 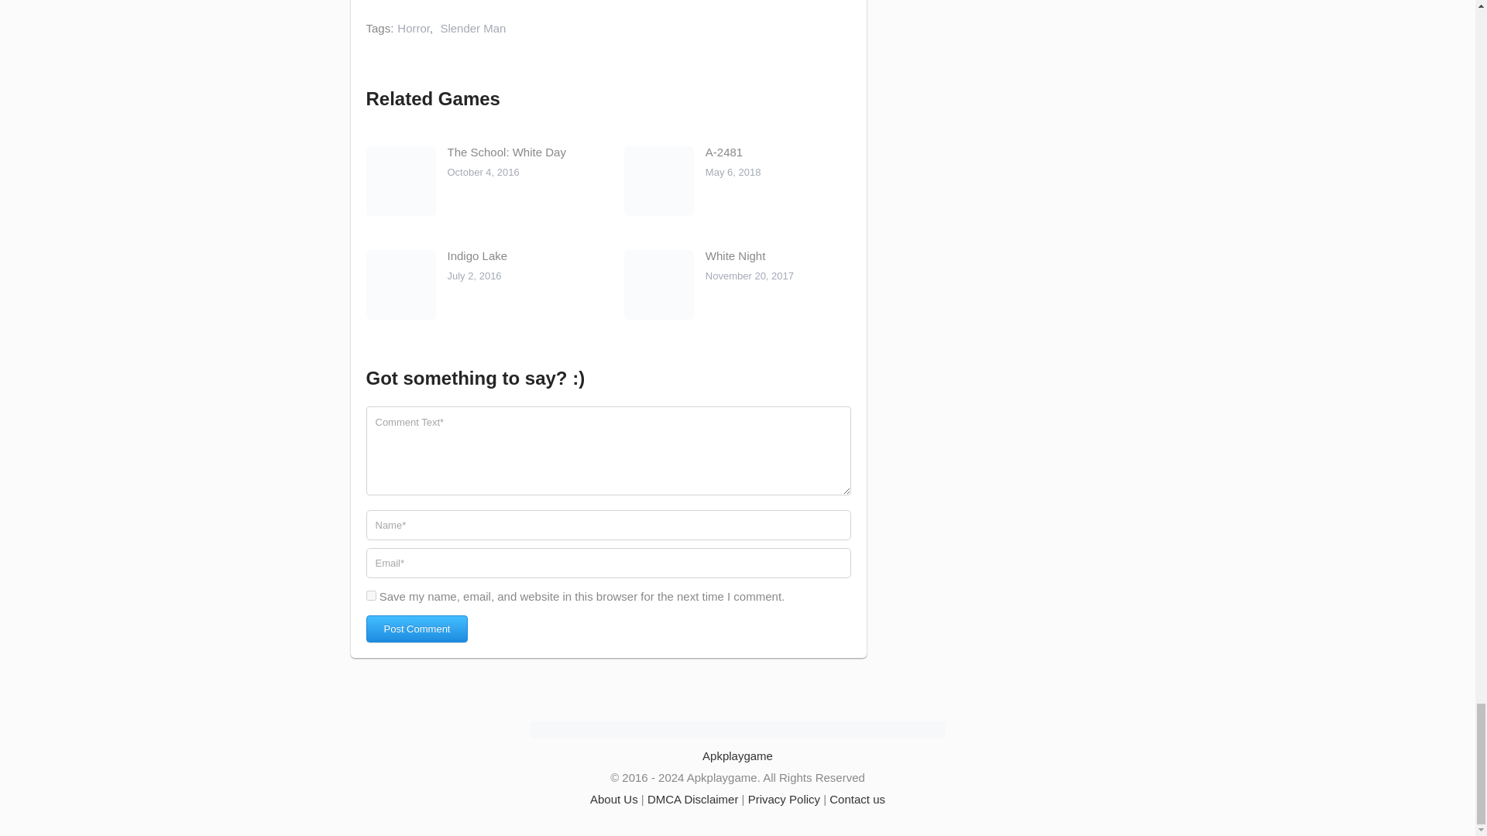 What do you see at coordinates (472, 28) in the screenshot?
I see `Slender Man` at bounding box center [472, 28].